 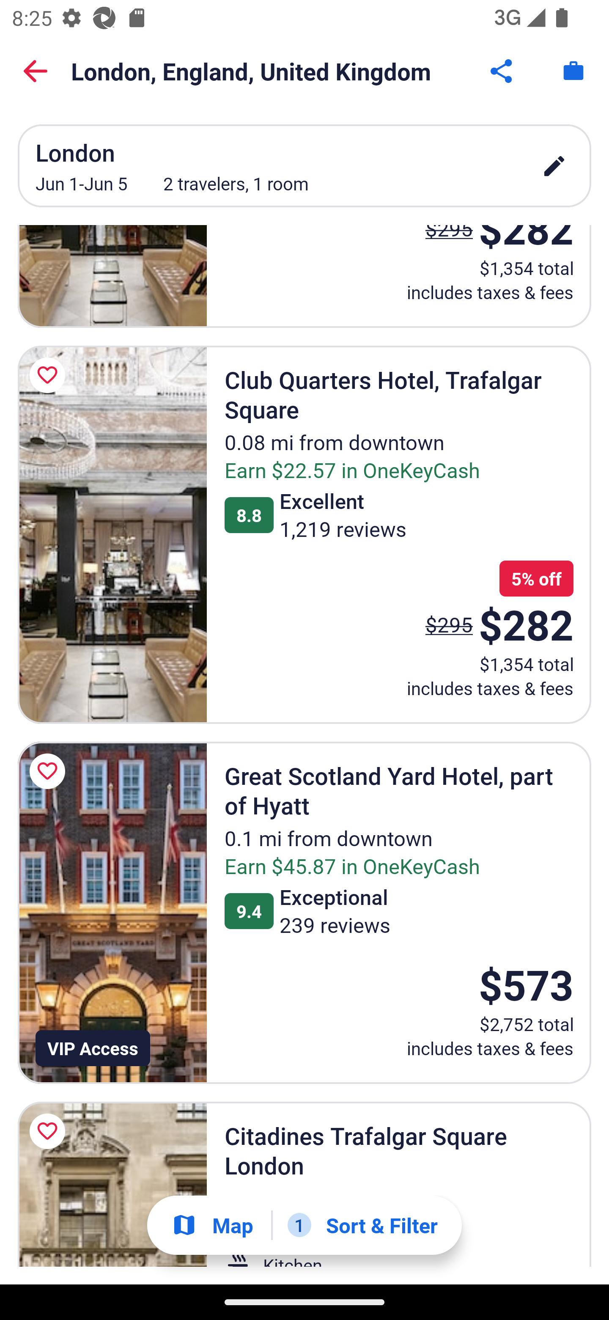 What do you see at coordinates (36, 71) in the screenshot?
I see `Back` at bounding box center [36, 71].